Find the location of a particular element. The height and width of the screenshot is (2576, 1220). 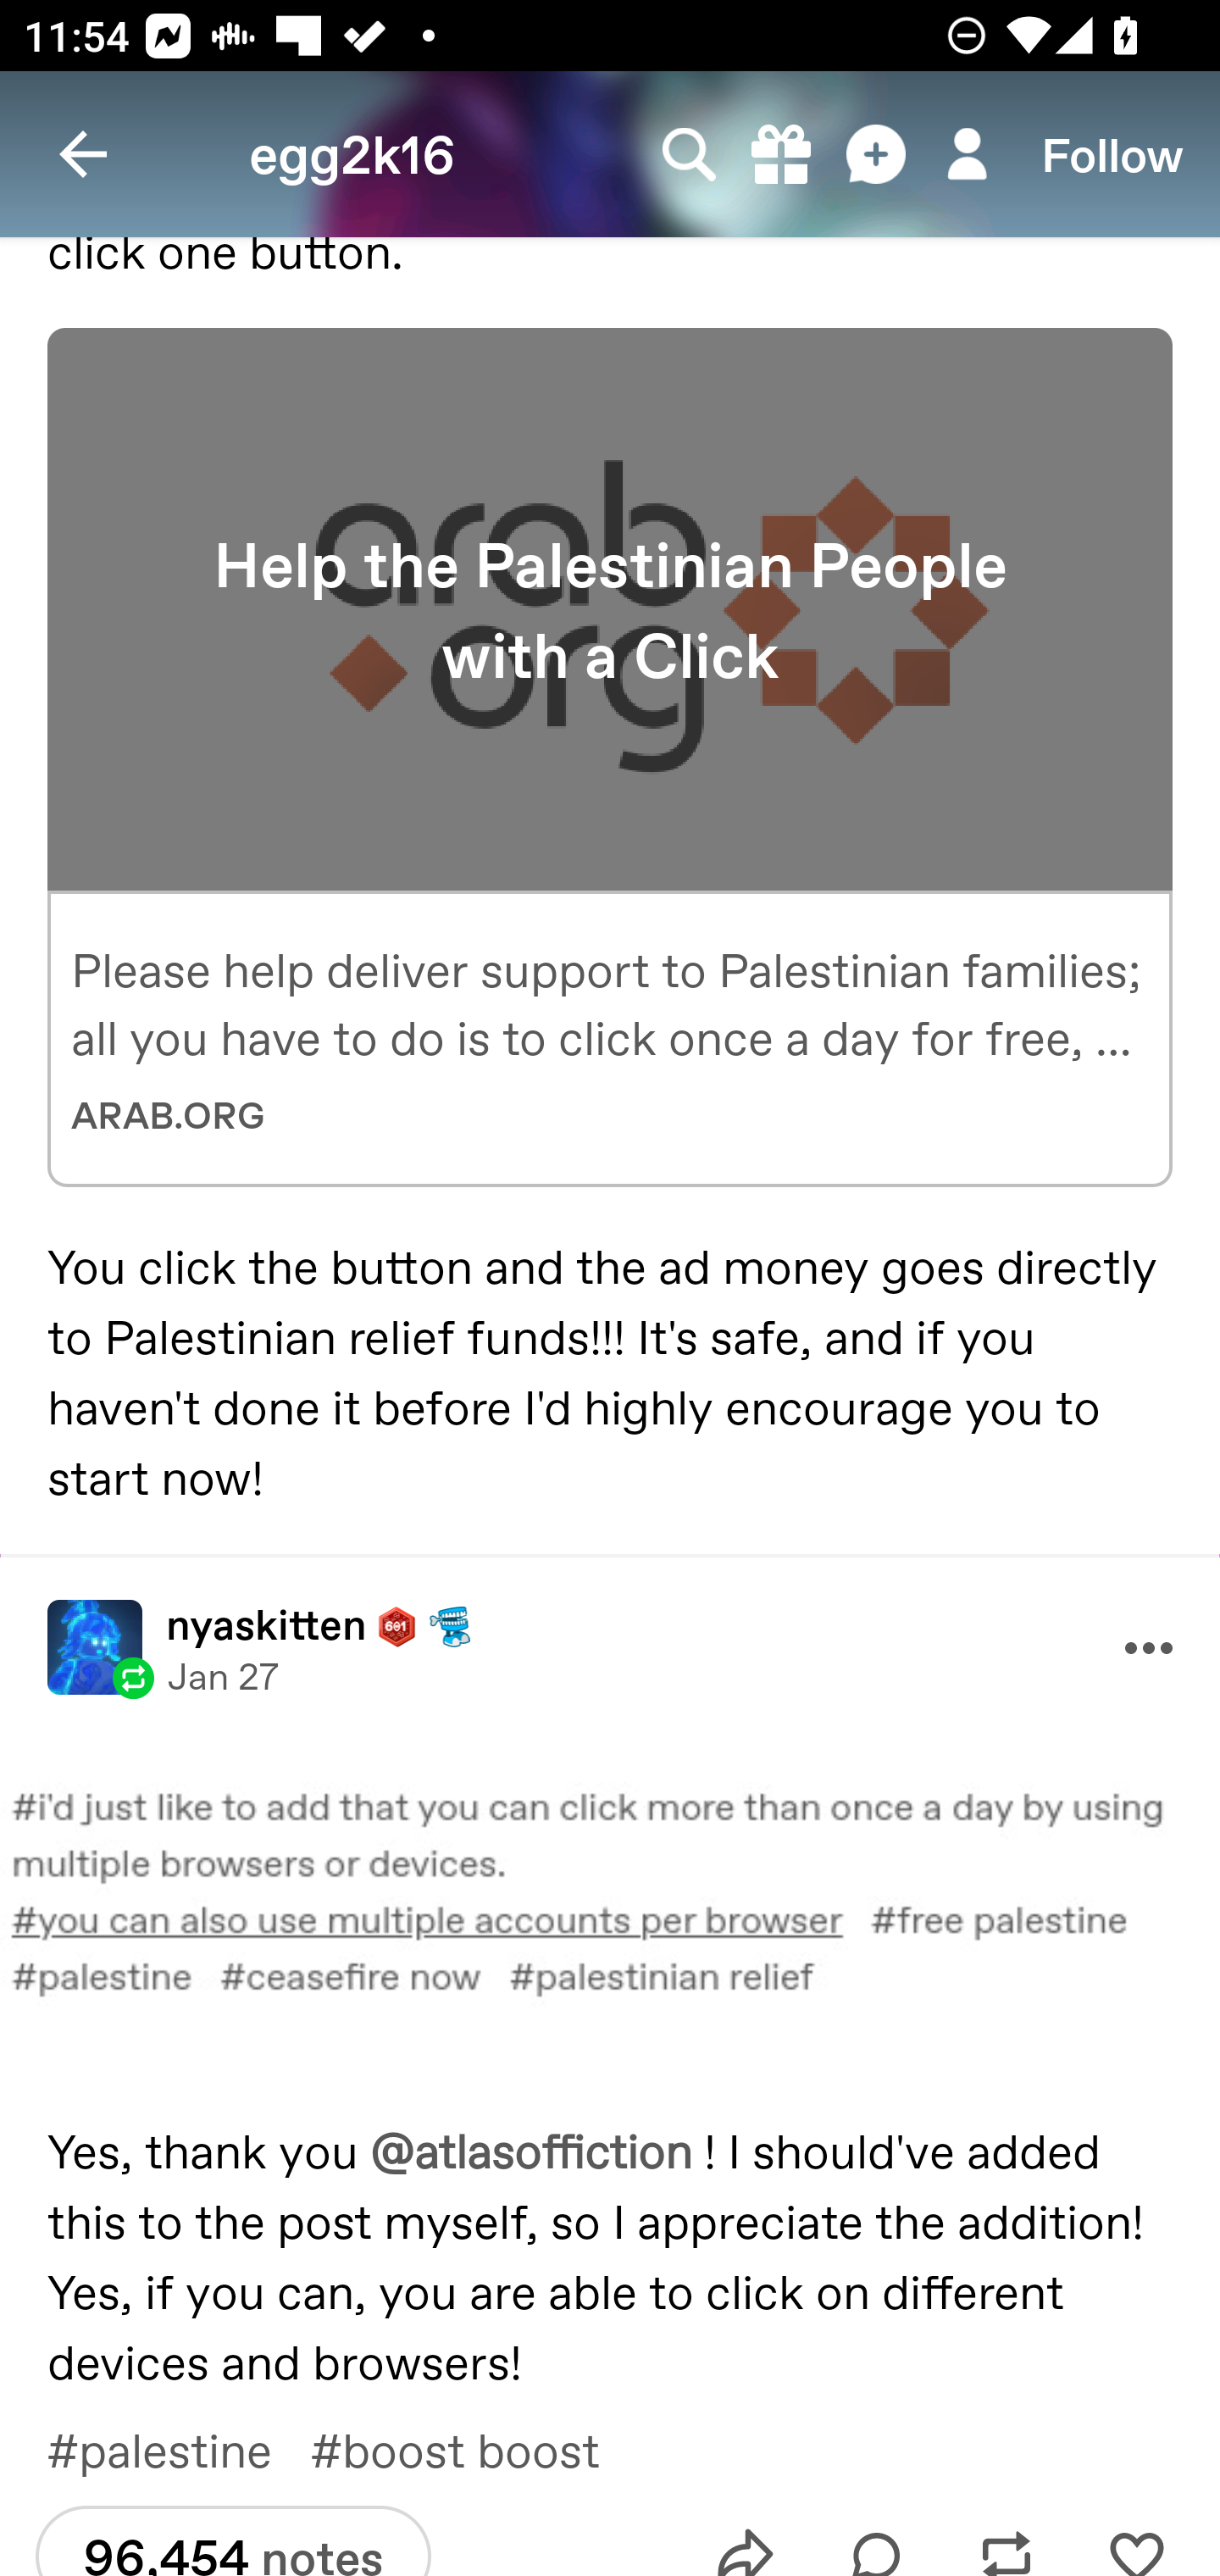

#boost boost is located at coordinates (478, 2448).